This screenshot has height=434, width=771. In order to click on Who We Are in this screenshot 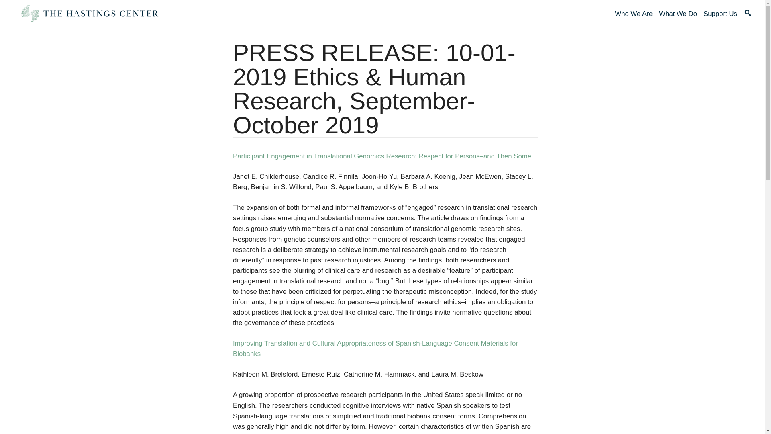, I will do `click(633, 14)`.